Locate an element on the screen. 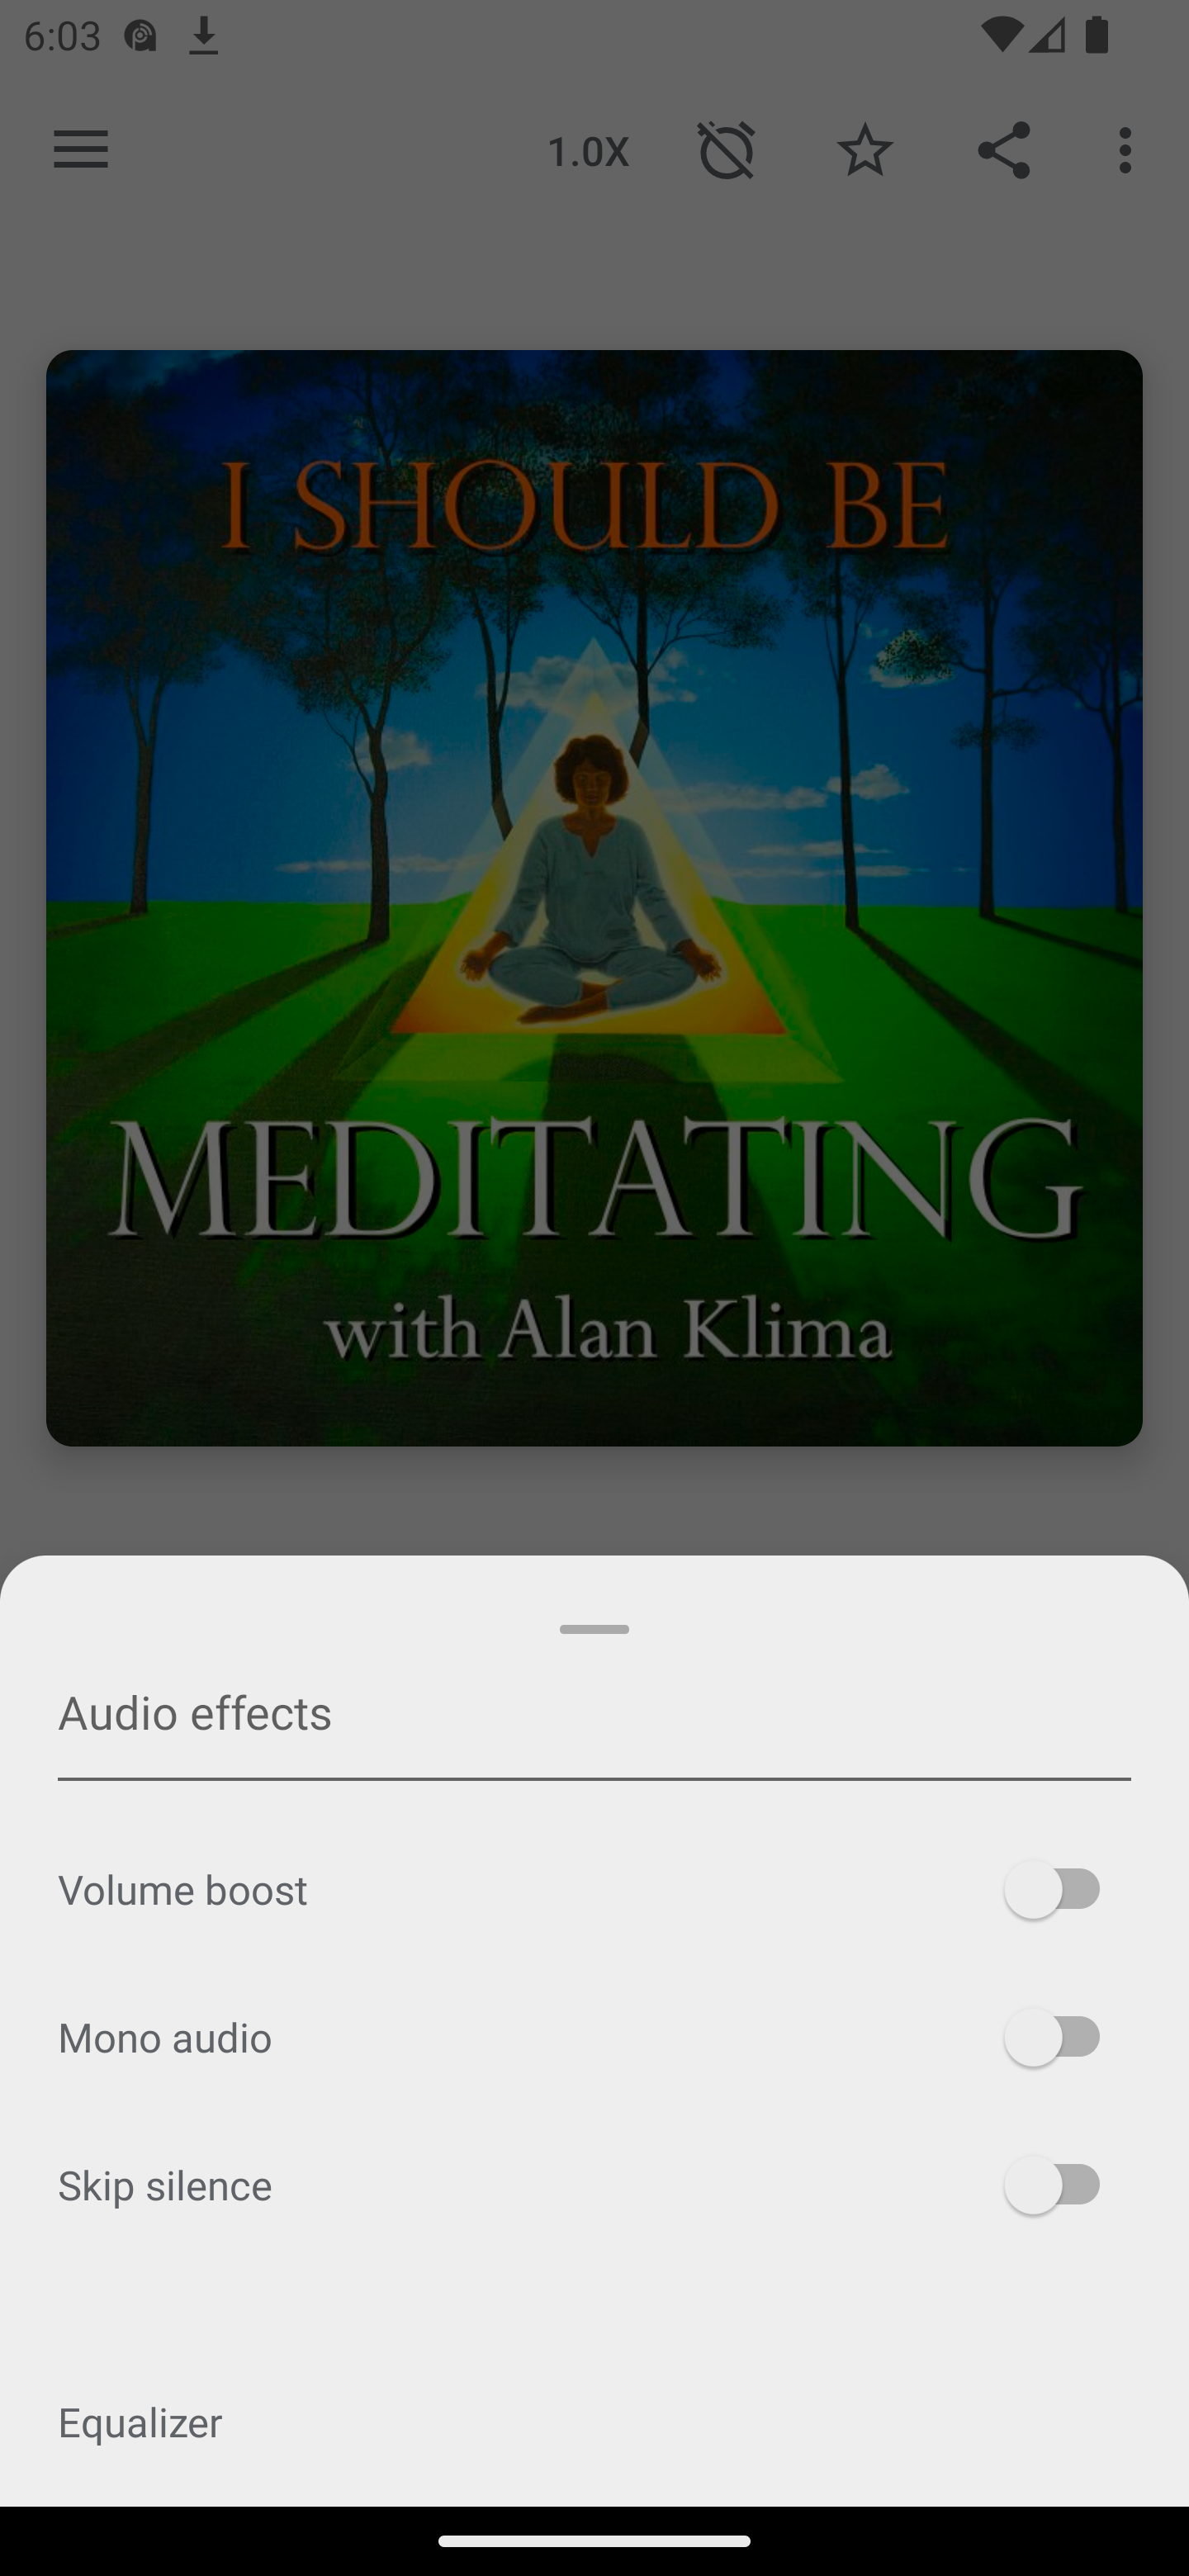 The height and width of the screenshot is (2576, 1189). Equalizer is located at coordinates (594, 2421).